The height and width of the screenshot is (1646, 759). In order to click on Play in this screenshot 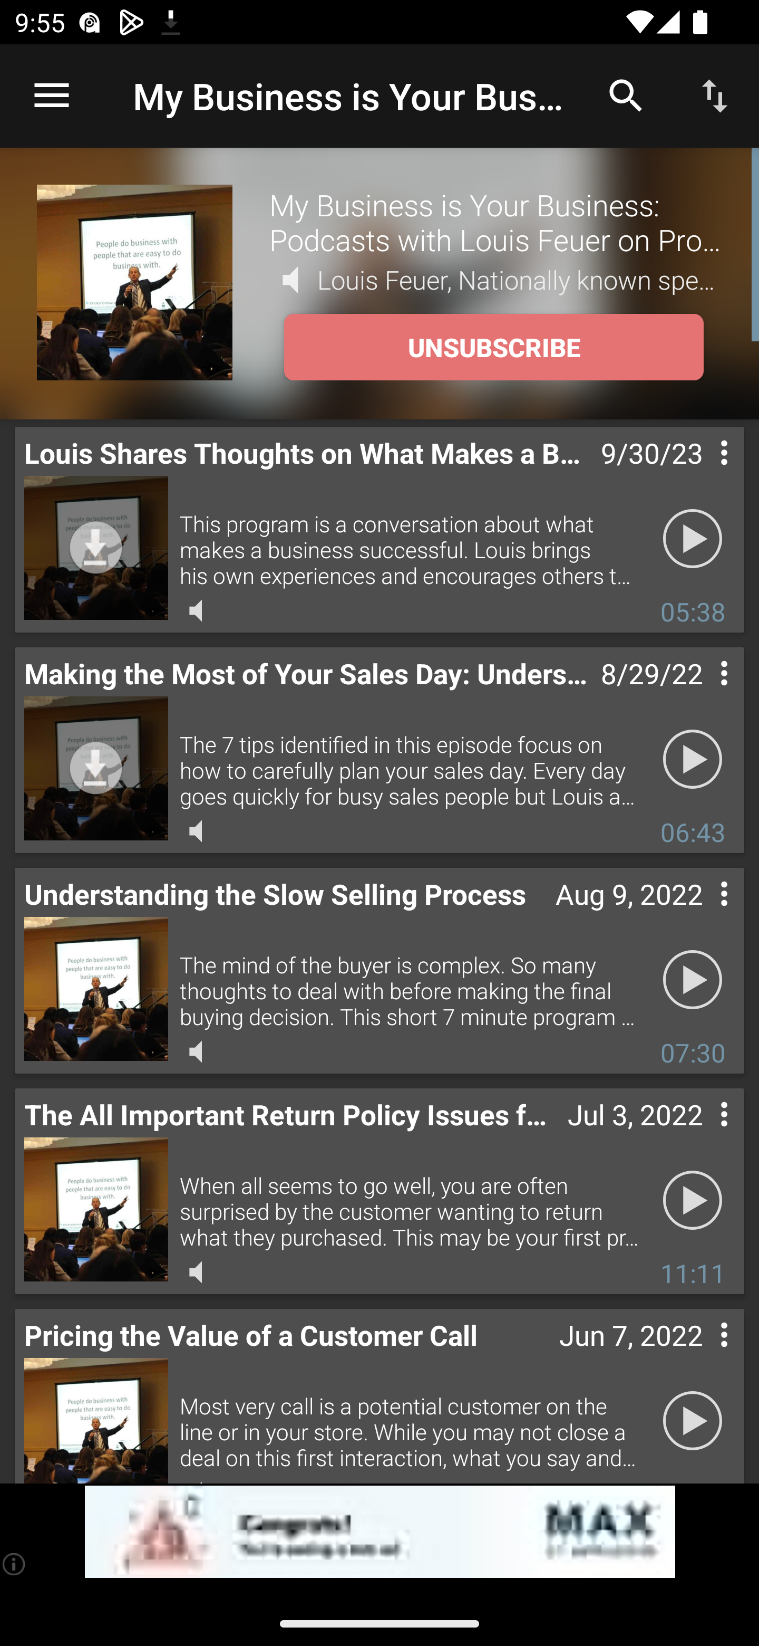, I will do `click(693, 980)`.